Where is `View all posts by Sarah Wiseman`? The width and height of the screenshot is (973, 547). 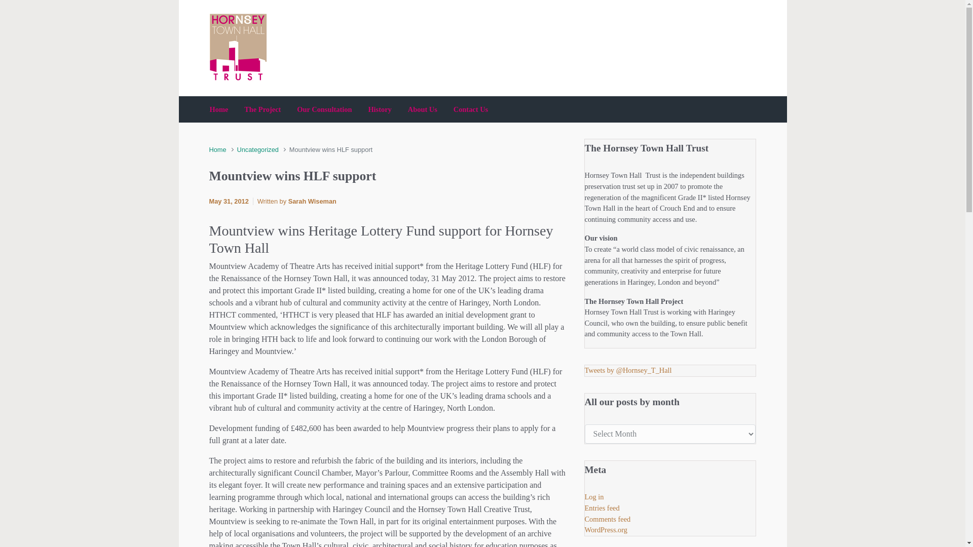
View all posts by Sarah Wiseman is located at coordinates (312, 201).